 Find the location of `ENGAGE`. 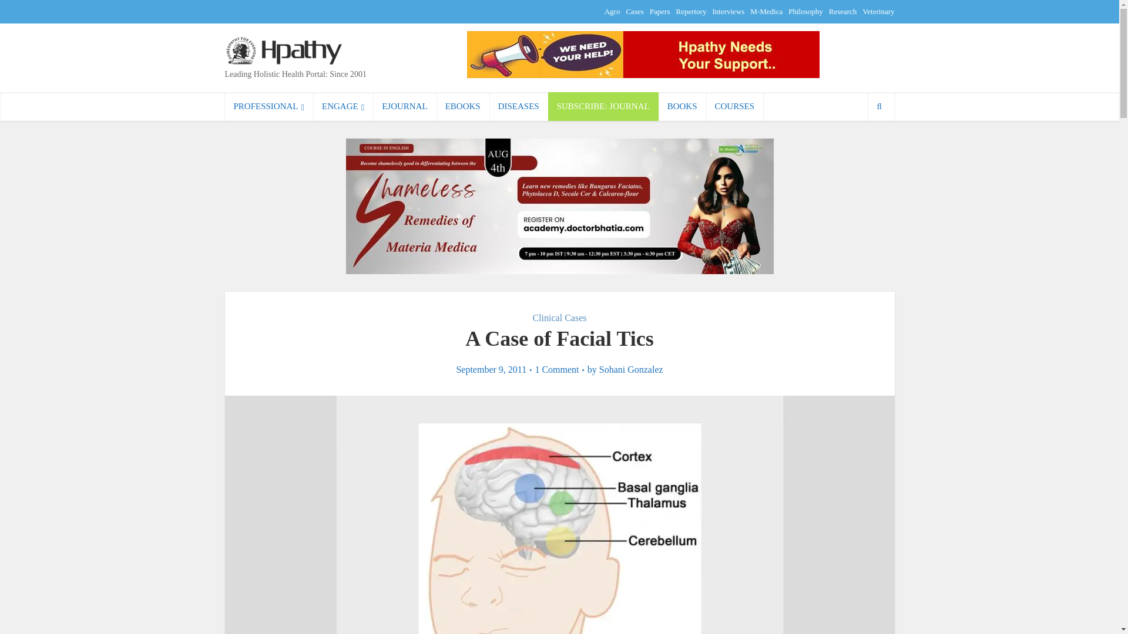

ENGAGE is located at coordinates (343, 106).